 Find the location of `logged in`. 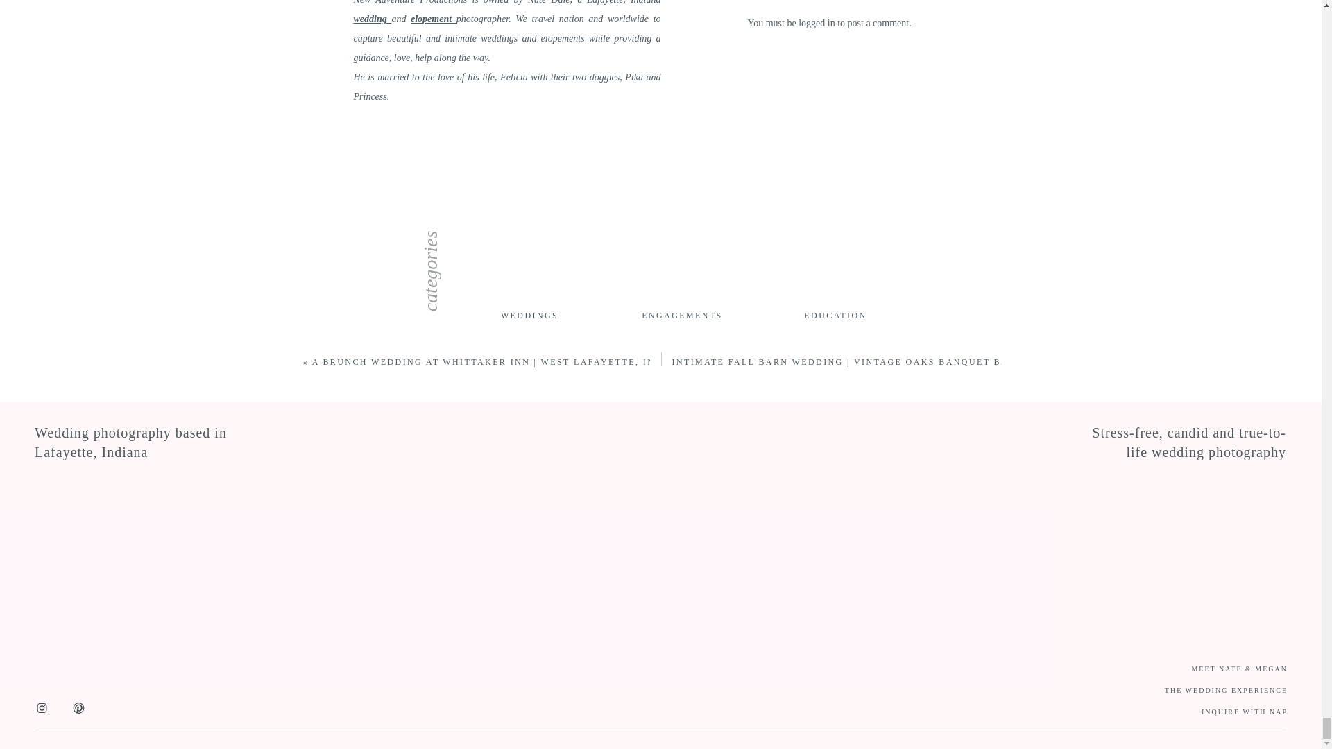

logged in is located at coordinates (816, 23).